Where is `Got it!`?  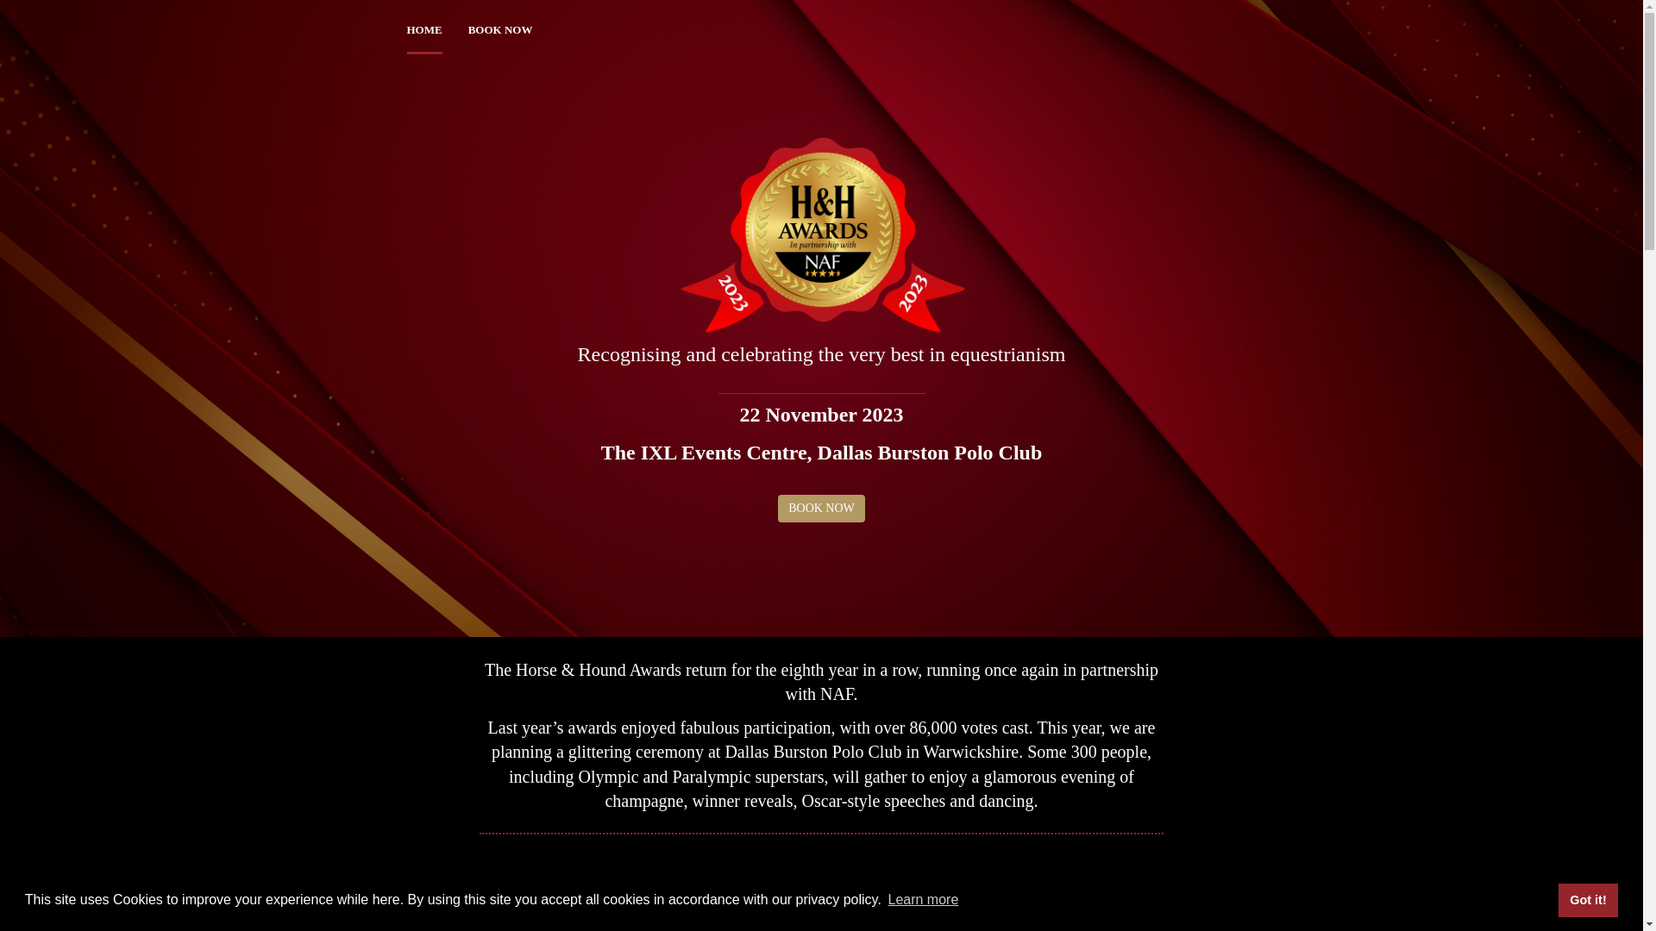 Got it! is located at coordinates (1587, 899).